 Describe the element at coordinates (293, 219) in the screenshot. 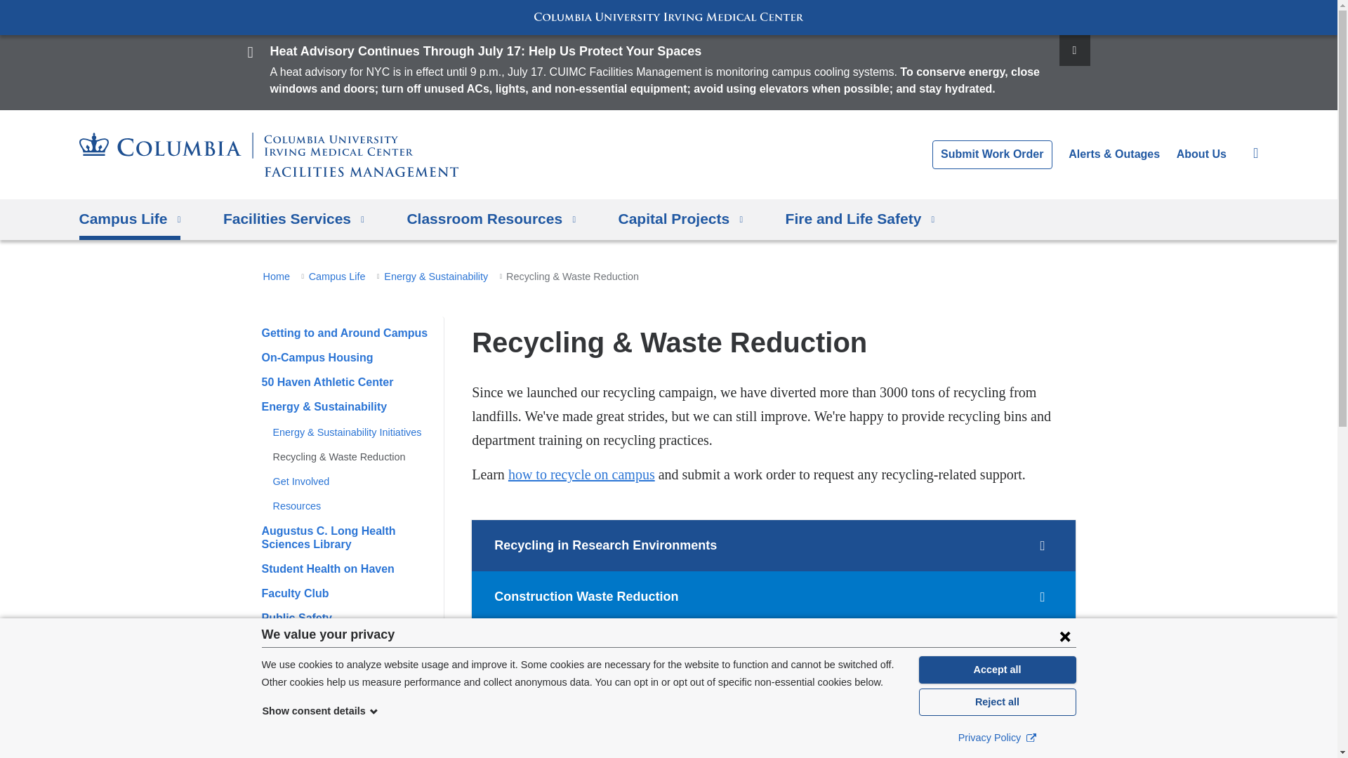

I see `Facilities Services` at that location.